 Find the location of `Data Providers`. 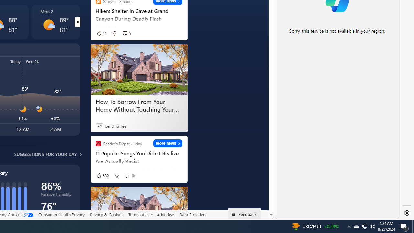

Data Providers is located at coordinates (193, 214).